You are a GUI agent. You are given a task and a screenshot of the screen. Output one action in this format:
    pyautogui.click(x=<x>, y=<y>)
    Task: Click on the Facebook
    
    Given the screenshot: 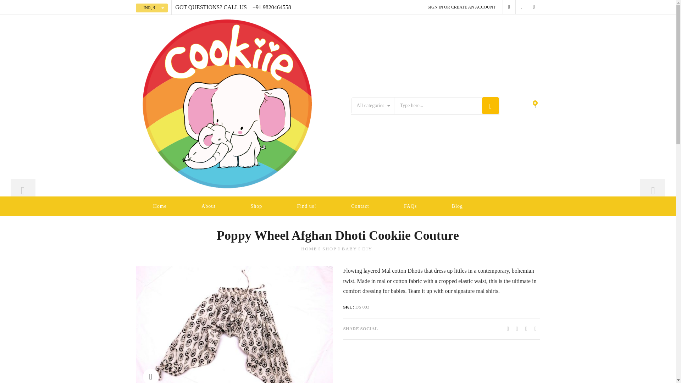 What is the action you would take?
    pyautogui.click(x=517, y=328)
    